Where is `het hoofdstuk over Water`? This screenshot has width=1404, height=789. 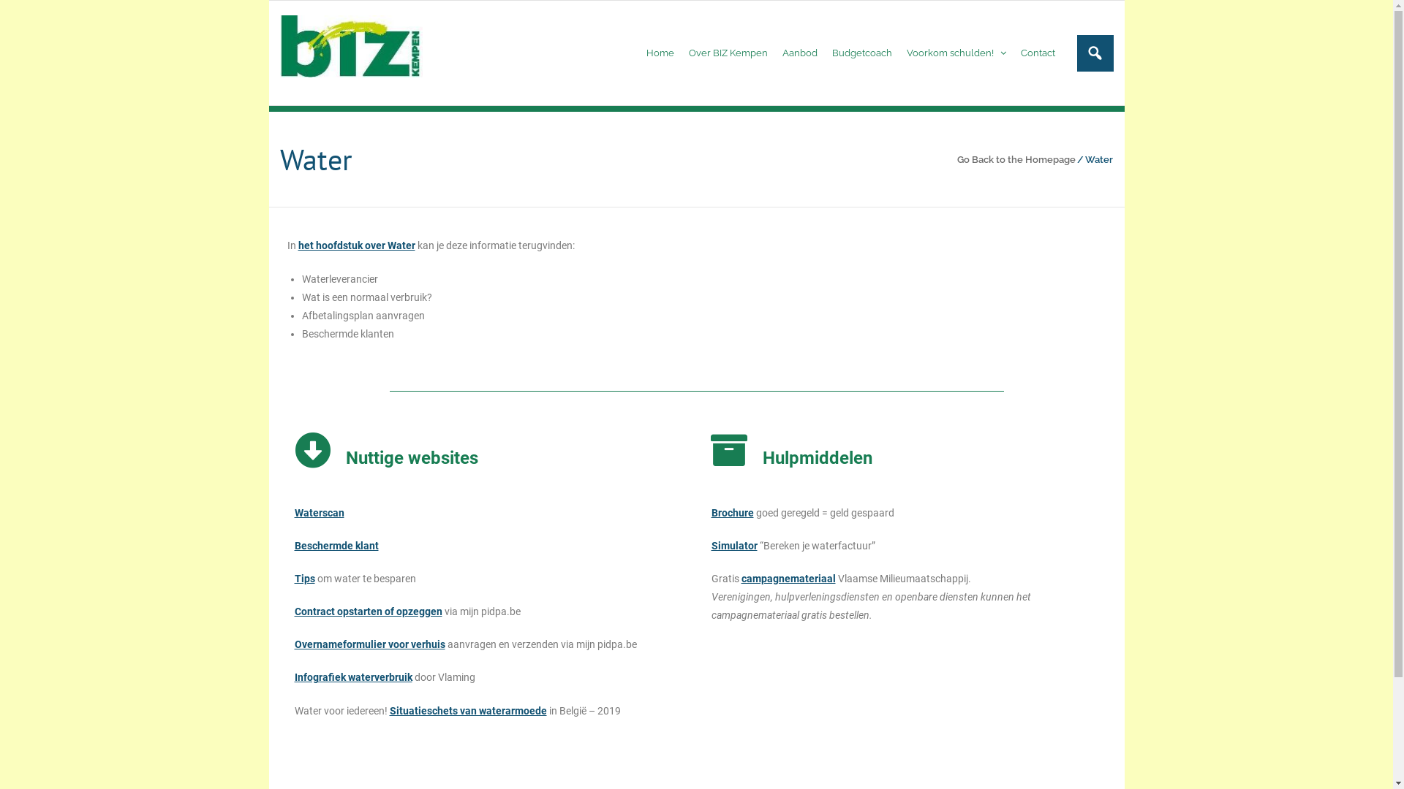
het hoofdstuk over Water is located at coordinates (357, 245).